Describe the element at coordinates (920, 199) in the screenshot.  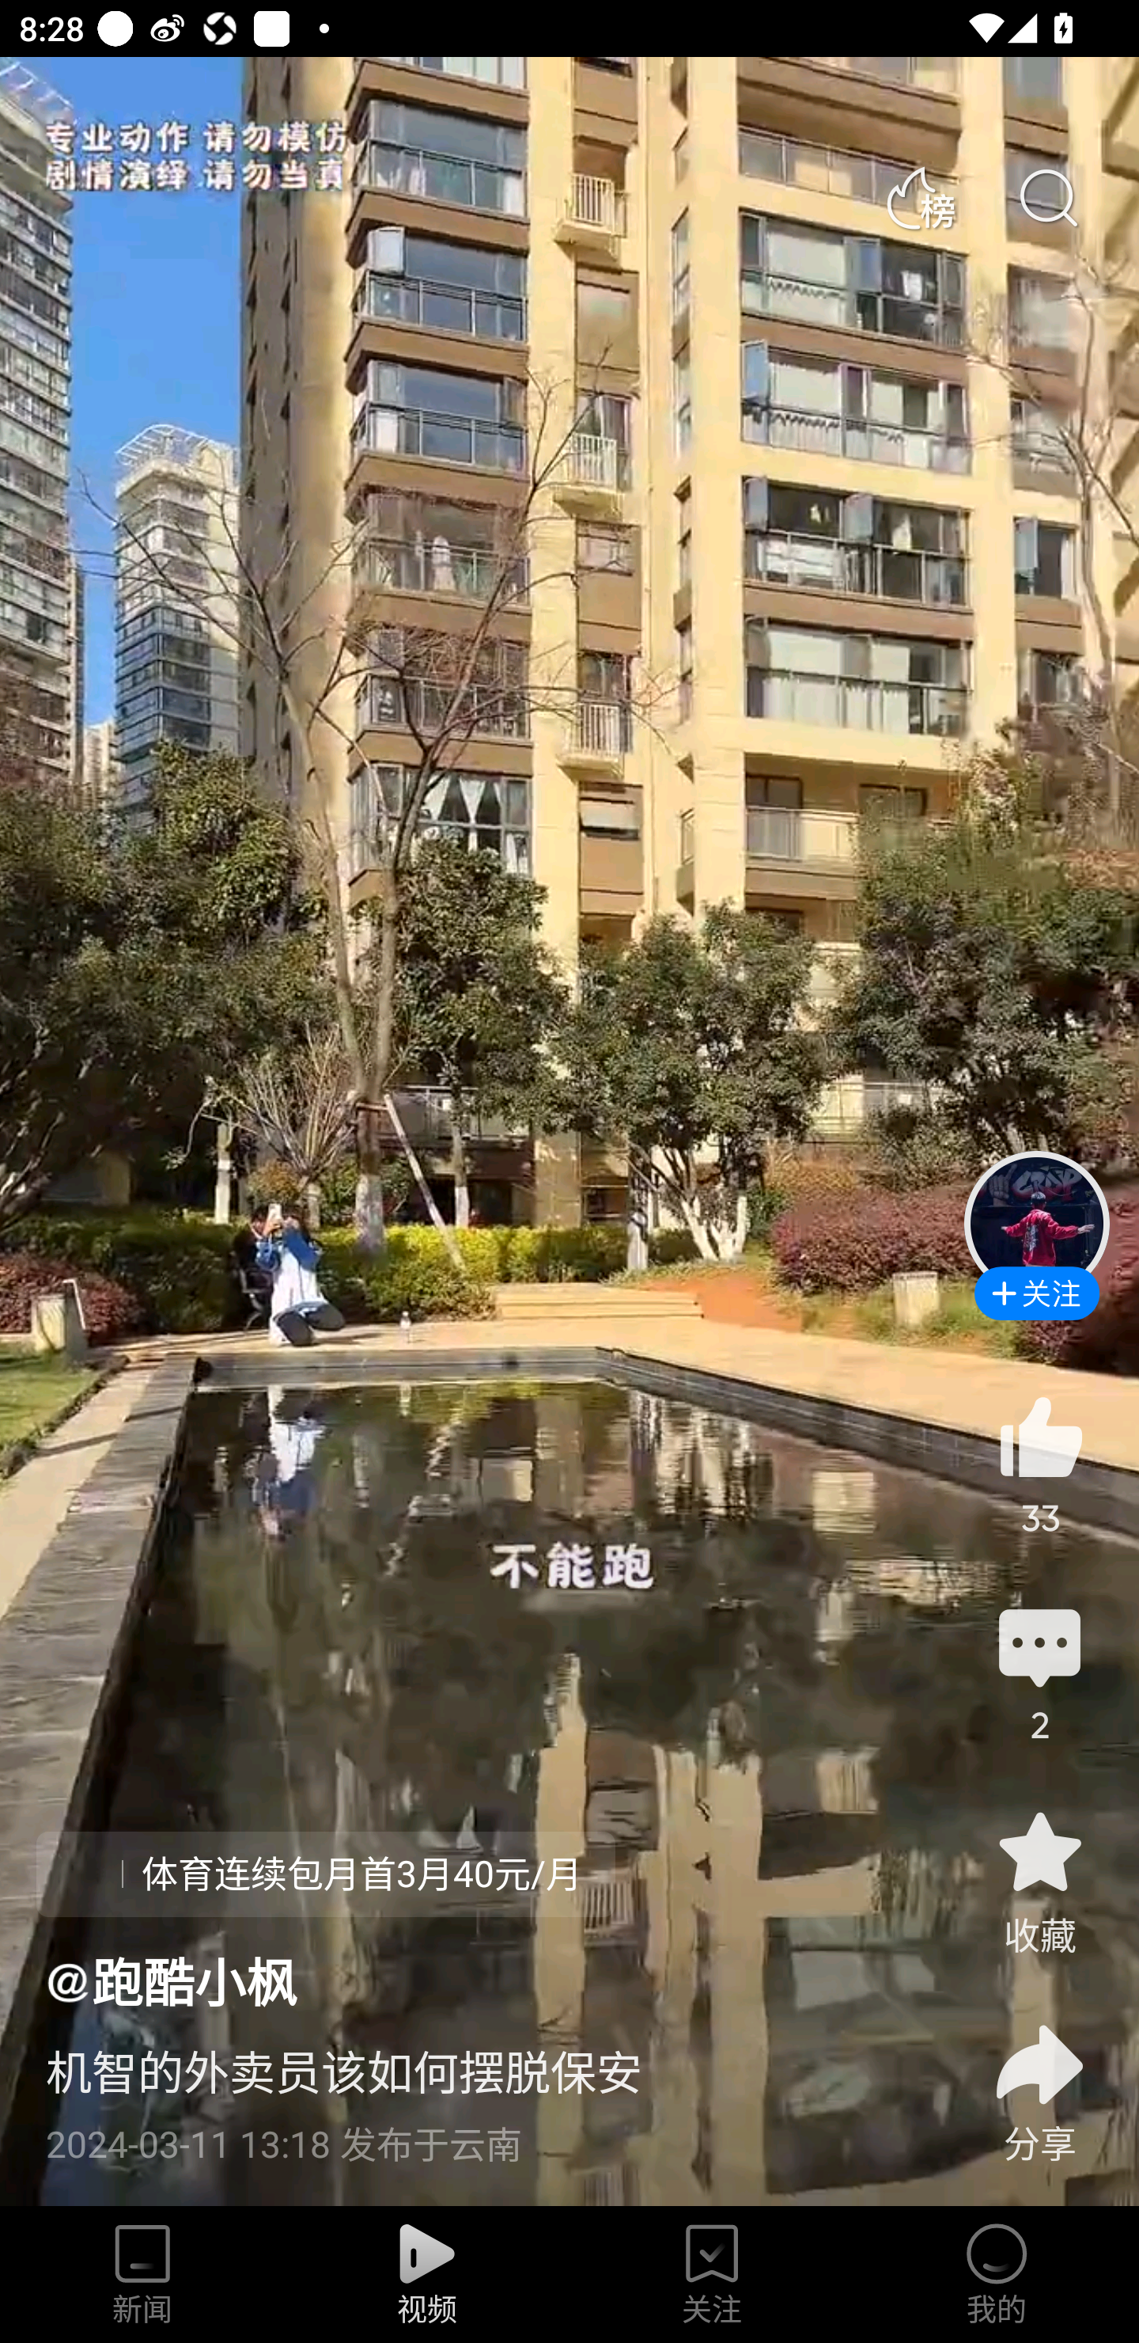
I see ` 热榜` at that location.